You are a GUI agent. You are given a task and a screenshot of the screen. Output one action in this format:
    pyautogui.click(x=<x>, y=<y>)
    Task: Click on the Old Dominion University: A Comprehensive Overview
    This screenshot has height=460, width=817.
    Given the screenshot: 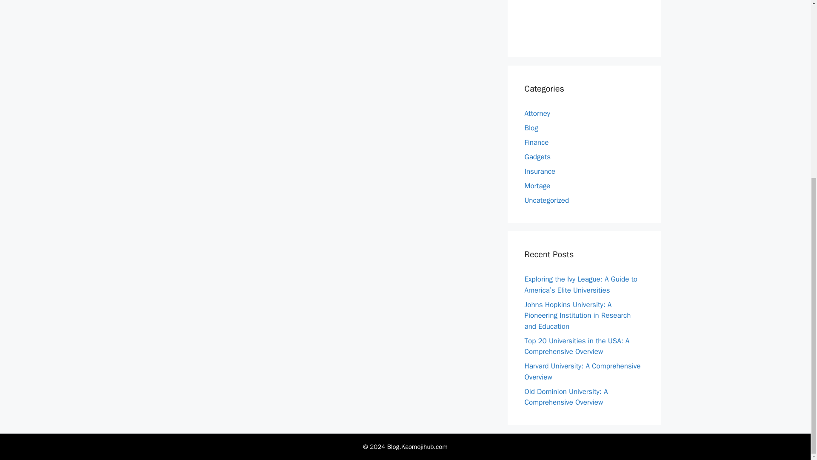 What is the action you would take?
    pyautogui.click(x=566, y=397)
    